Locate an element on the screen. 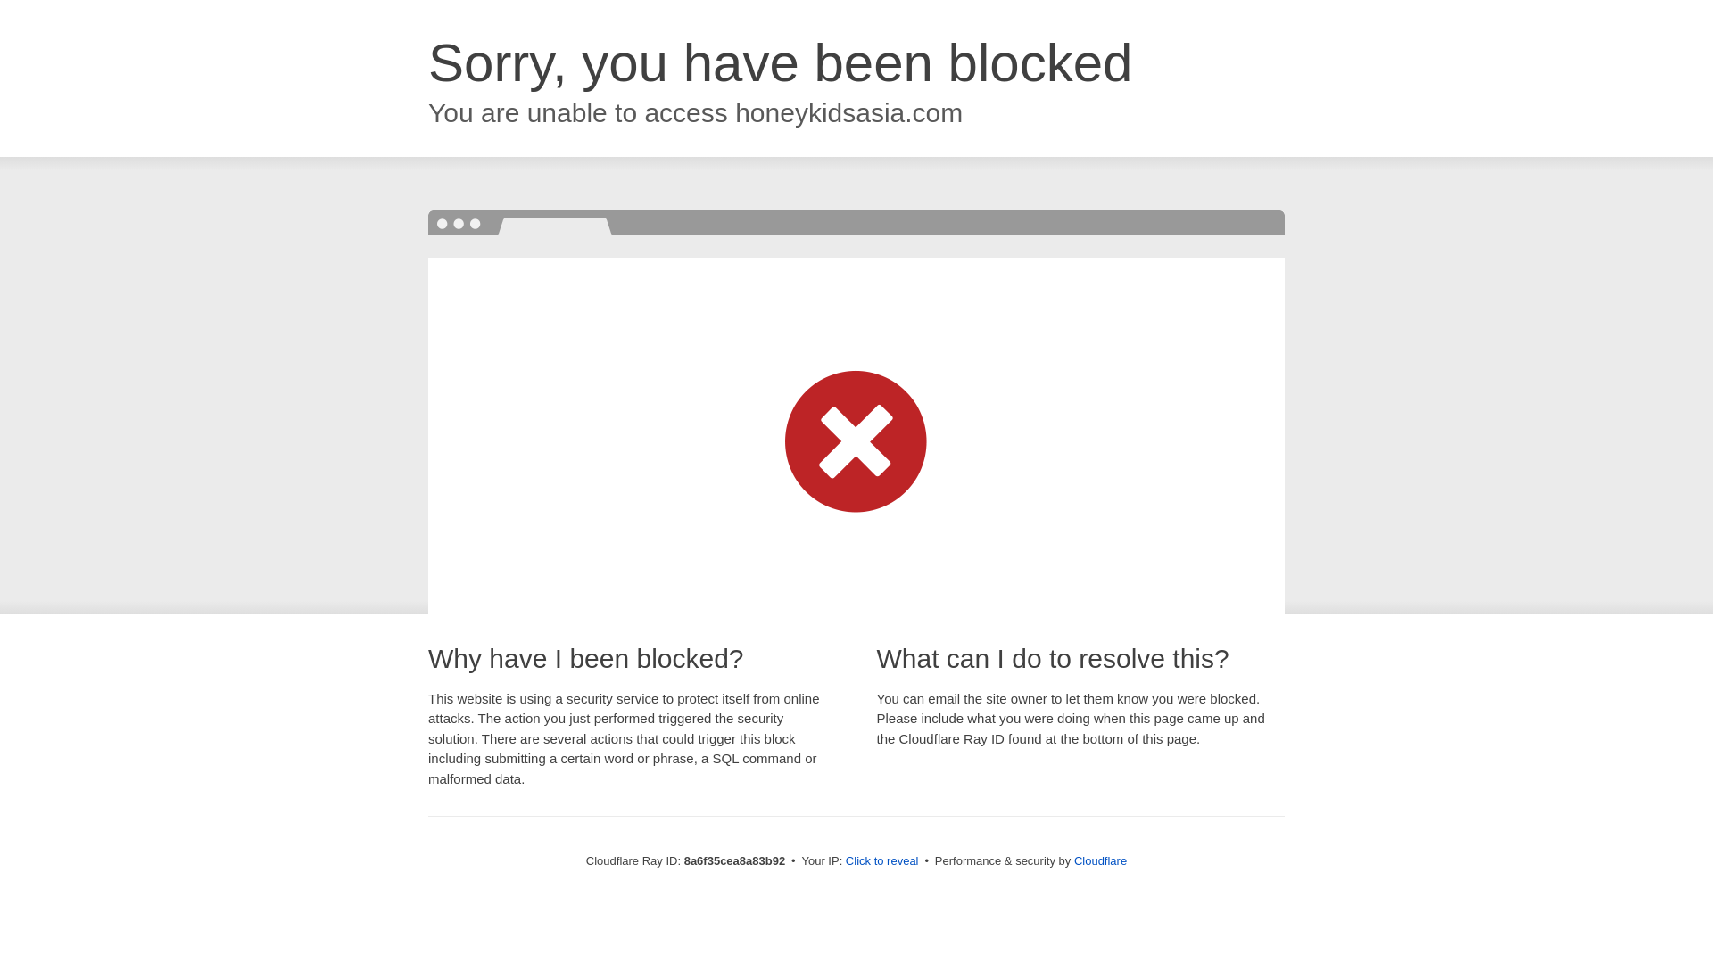  Cloudflare is located at coordinates (1100, 860).